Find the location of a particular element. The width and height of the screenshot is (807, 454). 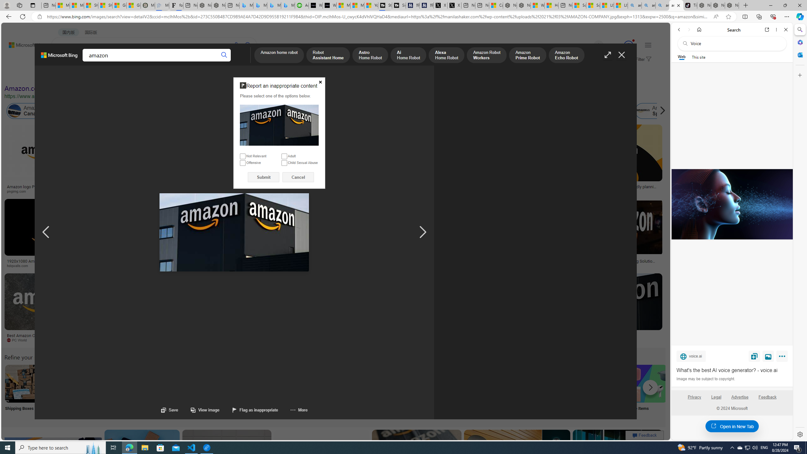

Amazon Shipping Boxes is located at coordinates (24, 383).